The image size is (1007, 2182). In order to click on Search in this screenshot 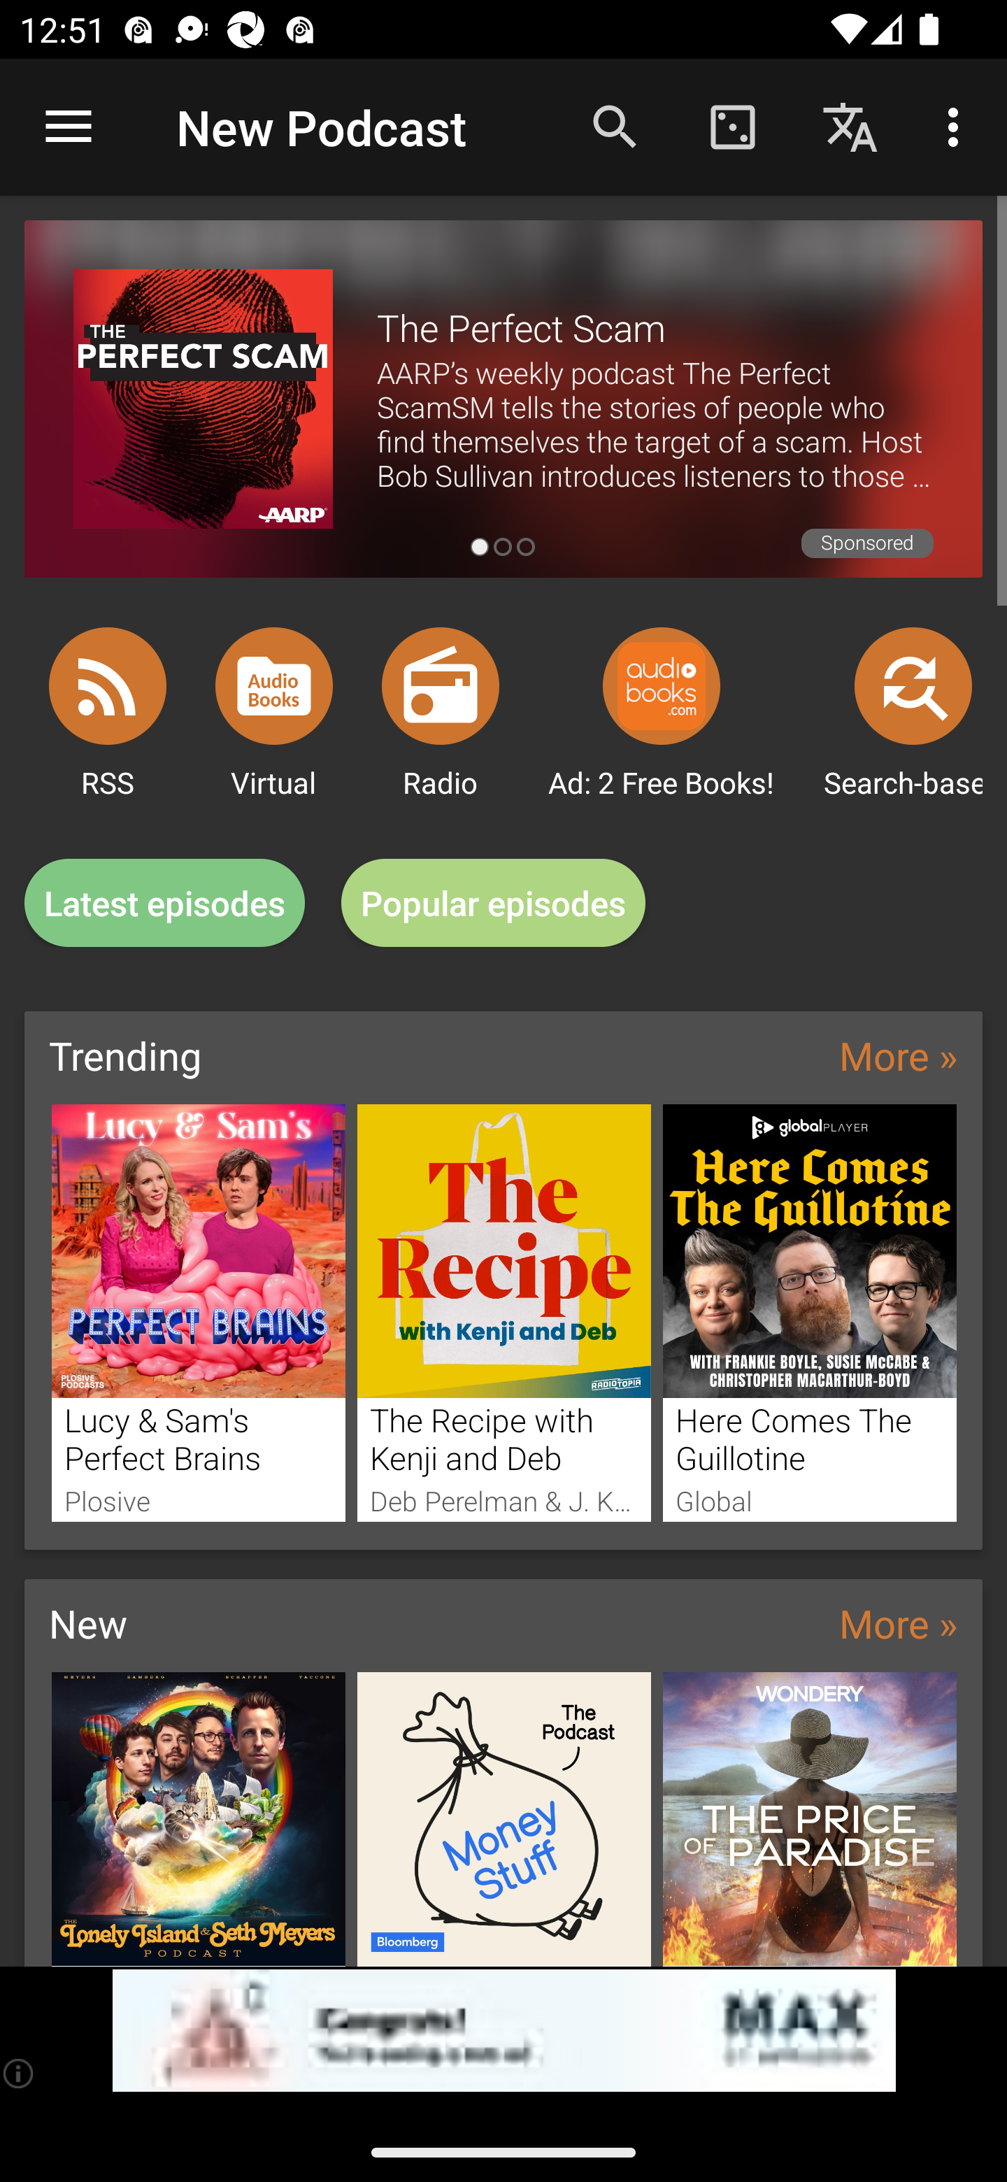, I will do `click(615, 126)`.